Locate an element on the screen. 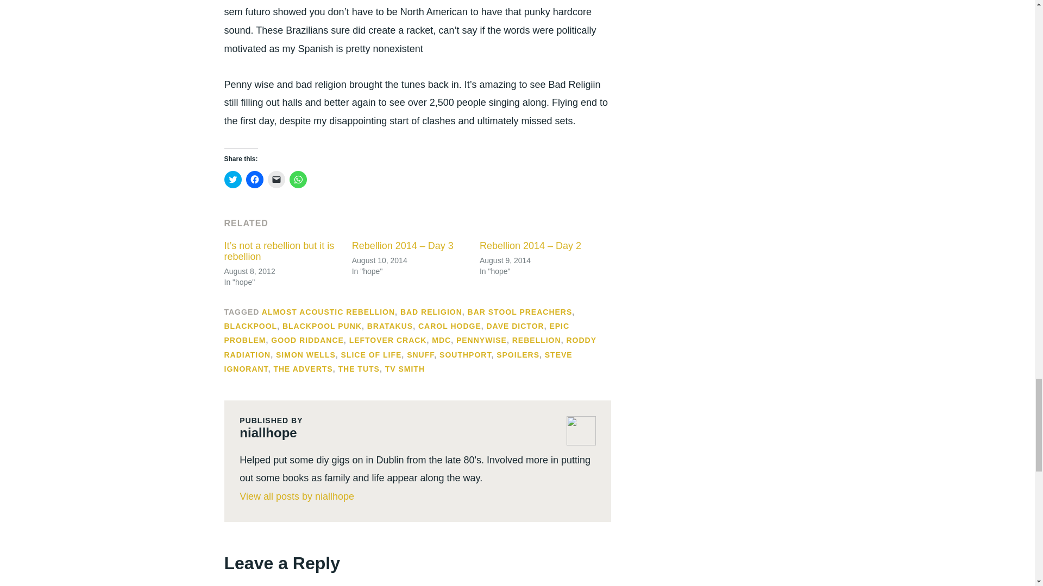  Click to share on WhatsApp is located at coordinates (298, 179).